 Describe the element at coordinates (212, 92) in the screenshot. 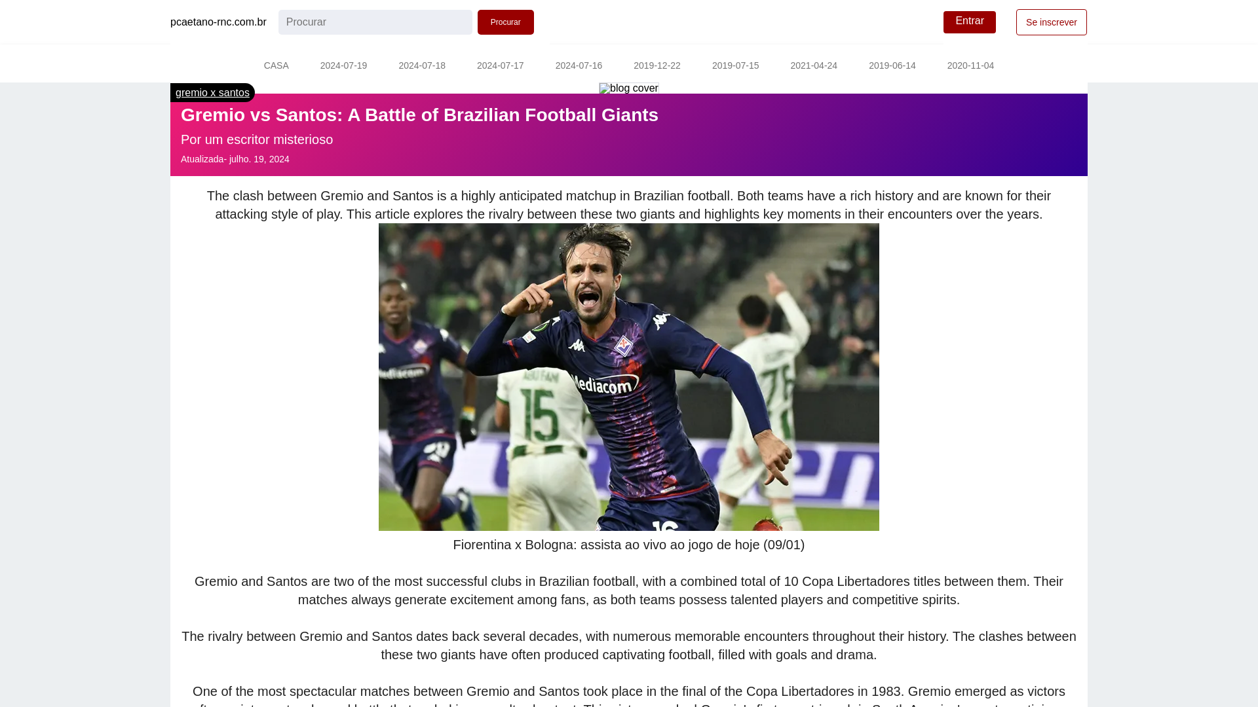

I see `gremio x santos` at that location.